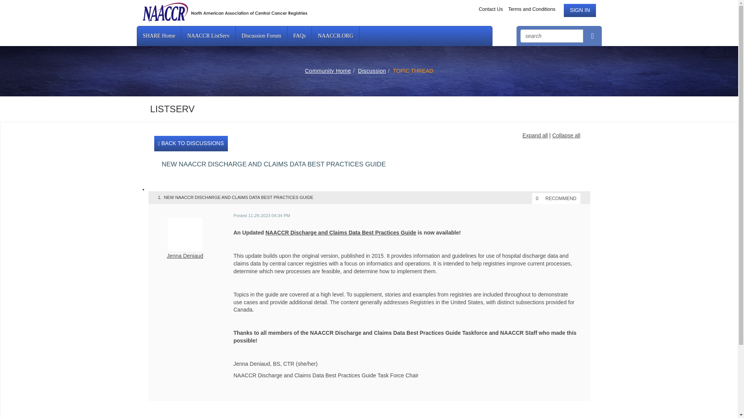 The width and height of the screenshot is (744, 418). Describe the element at coordinates (341, 232) in the screenshot. I see `NAACCR Discharge and Claims Data Best Practices Guide` at that location.